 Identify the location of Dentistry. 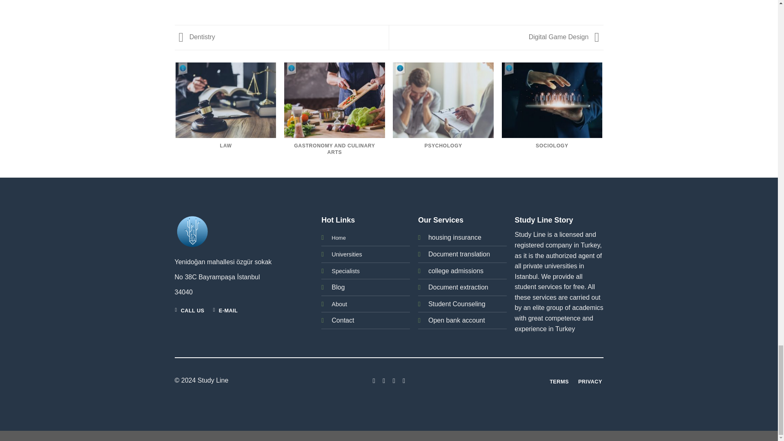
(195, 37).